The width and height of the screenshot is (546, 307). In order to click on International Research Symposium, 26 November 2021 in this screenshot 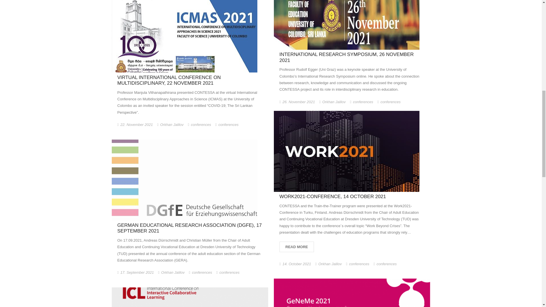, I will do `click(299, 102)`.